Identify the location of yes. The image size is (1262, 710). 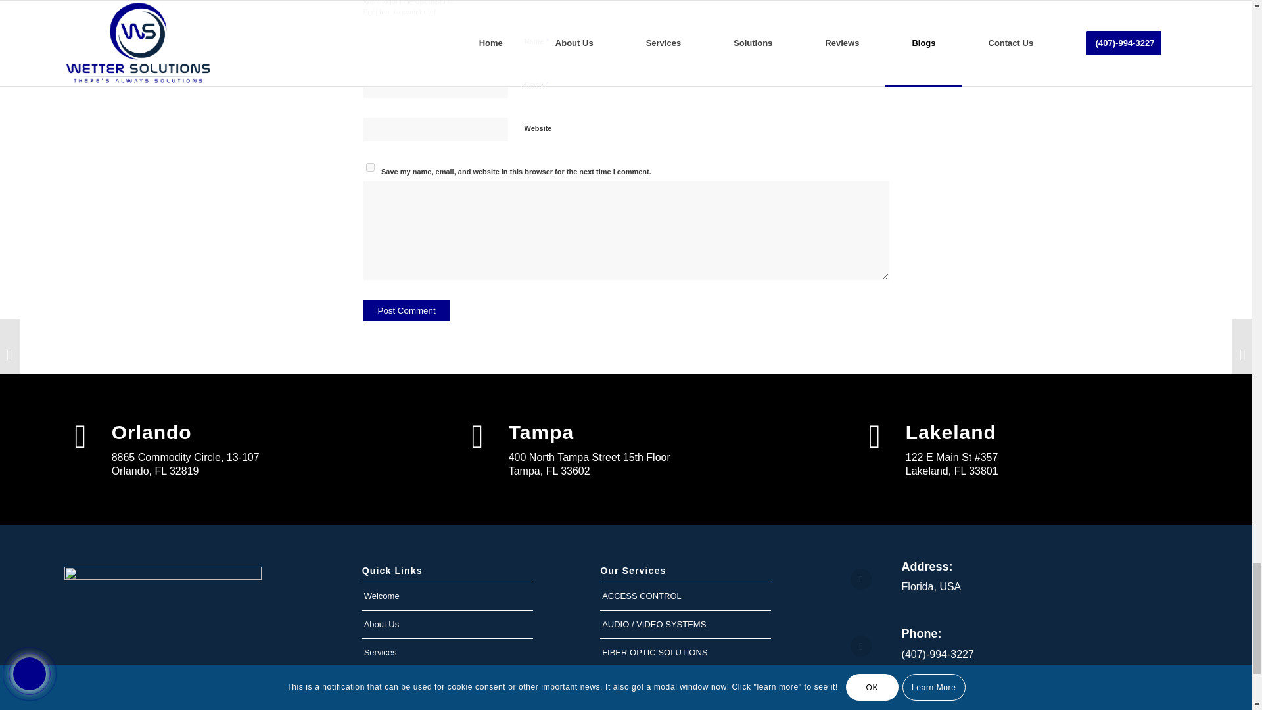
(369, 167).